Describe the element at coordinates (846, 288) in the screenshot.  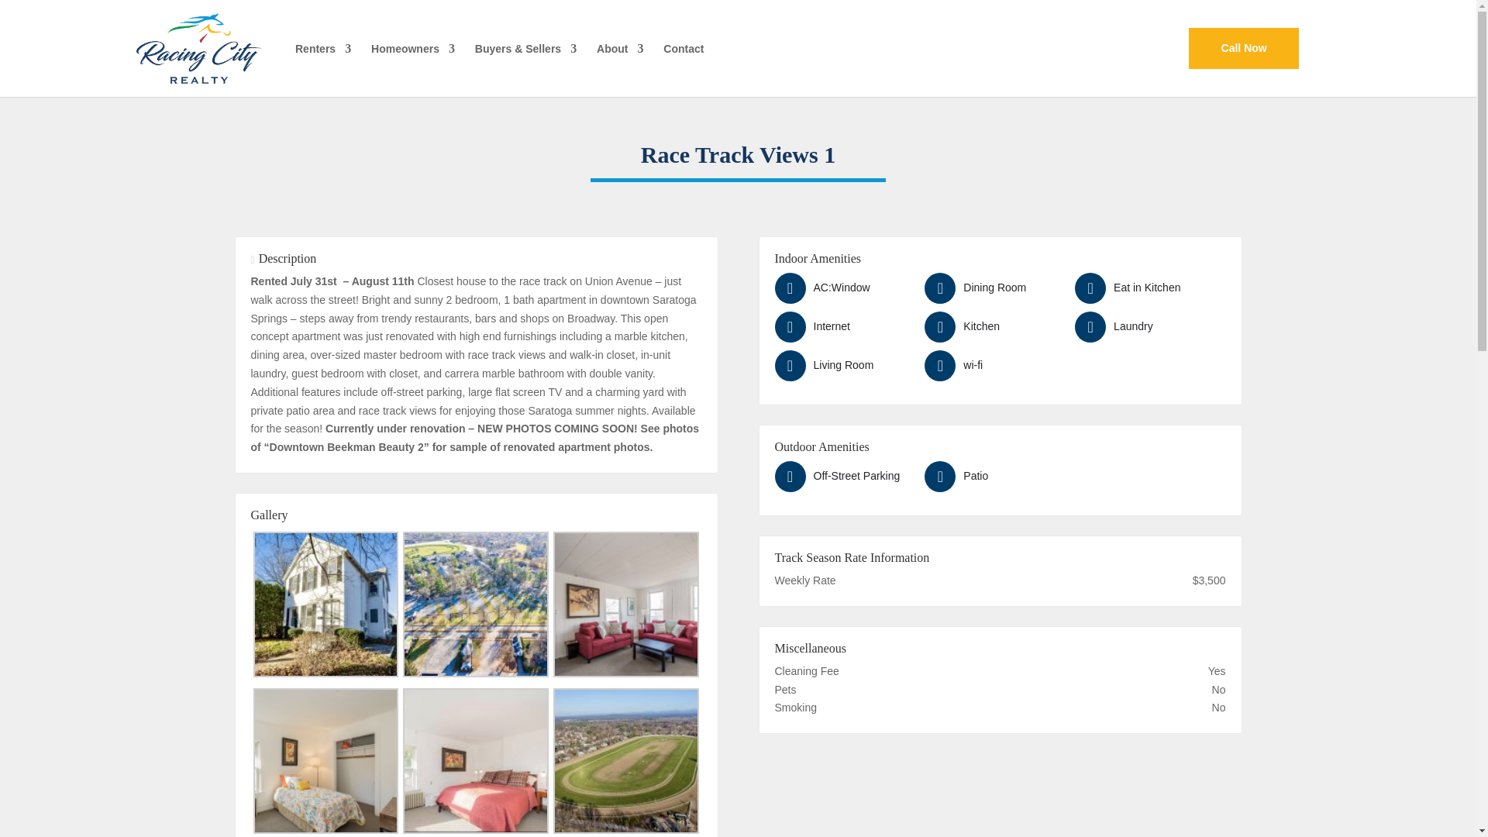
I see `AC:Window` at that location.